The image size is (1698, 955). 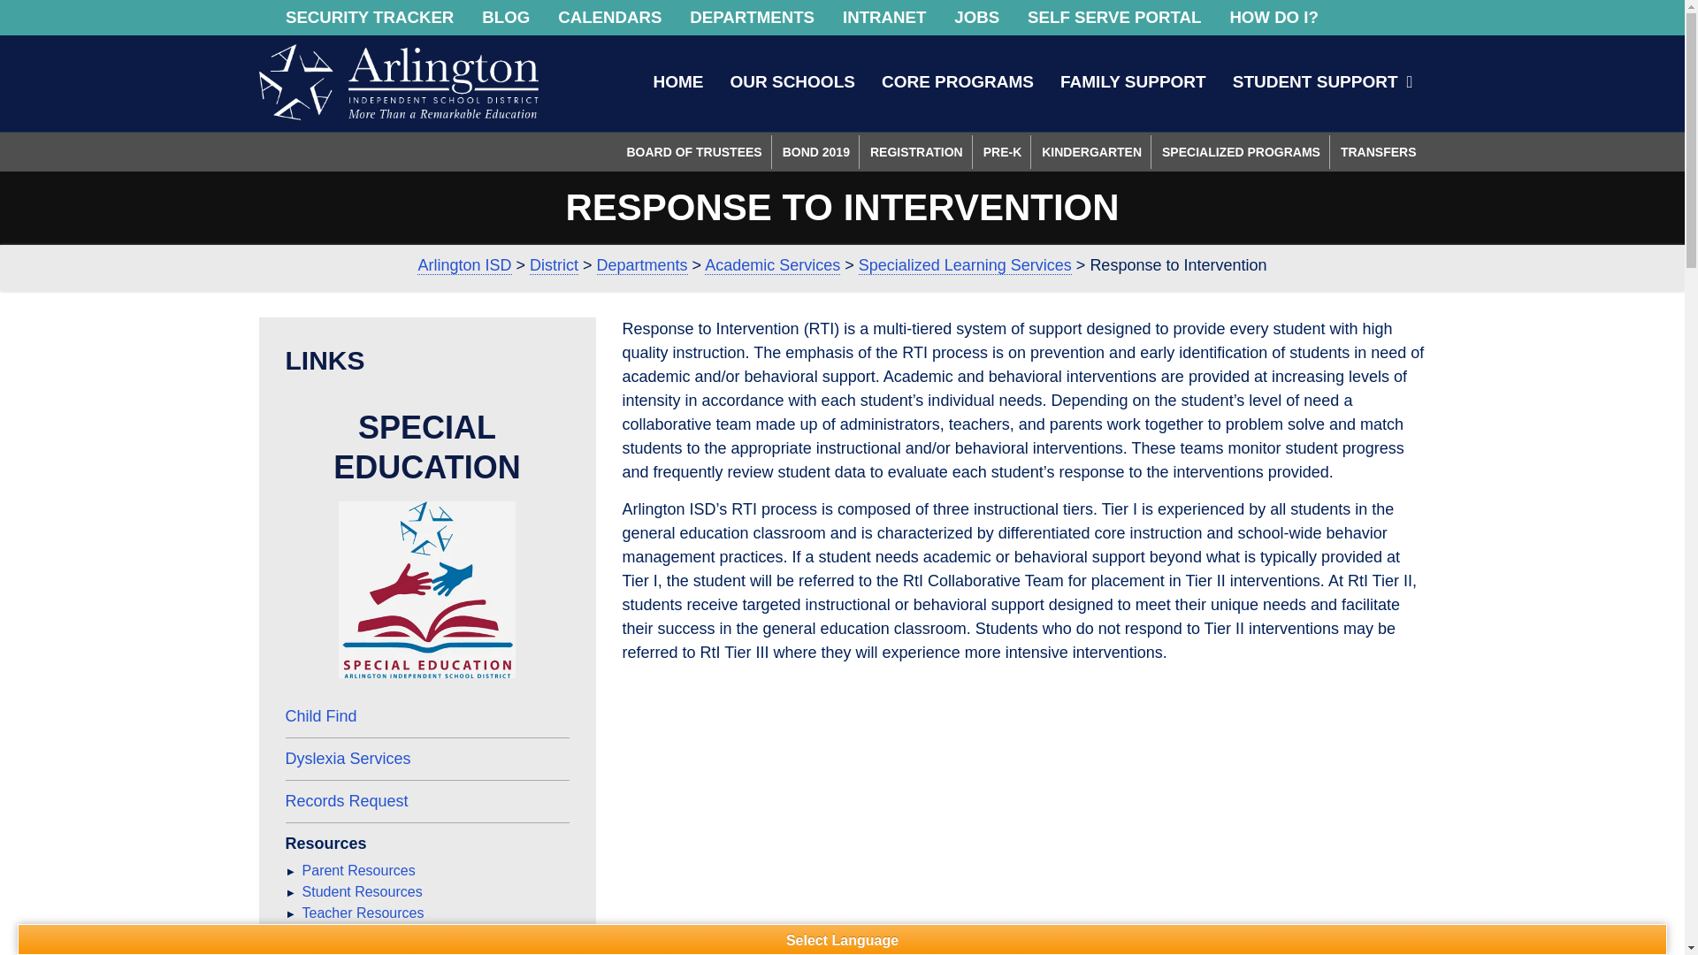 I want to click on PRE-K, so click(x=1003, y=152).